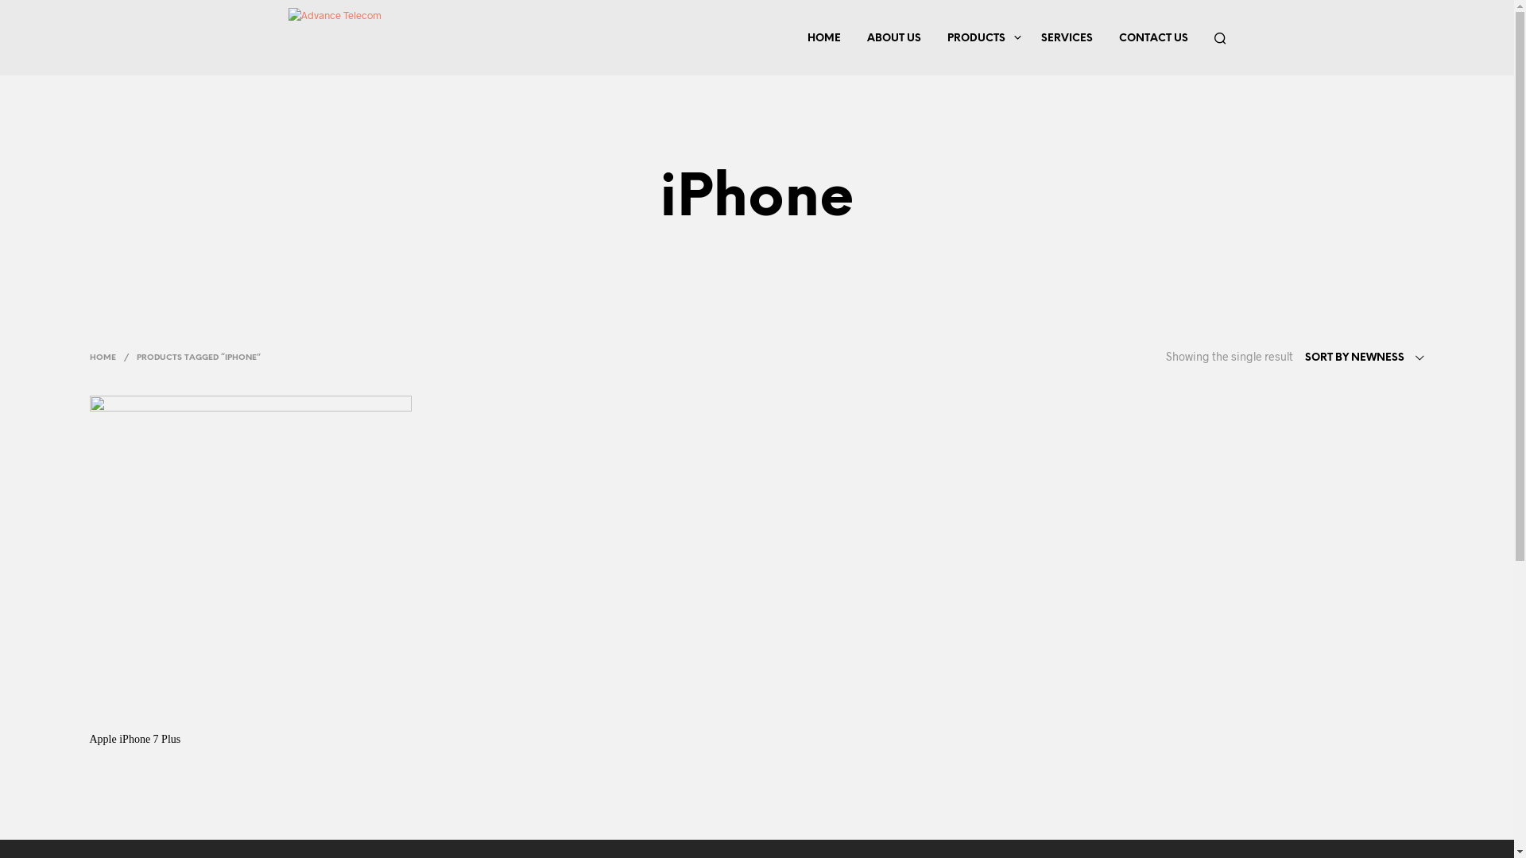 The height and width of the screenshot is (858, 1526). What do you see at coordinates (894, 38) in the screenshot?
I see `ABOUT US` at bounding box center [894, 38].